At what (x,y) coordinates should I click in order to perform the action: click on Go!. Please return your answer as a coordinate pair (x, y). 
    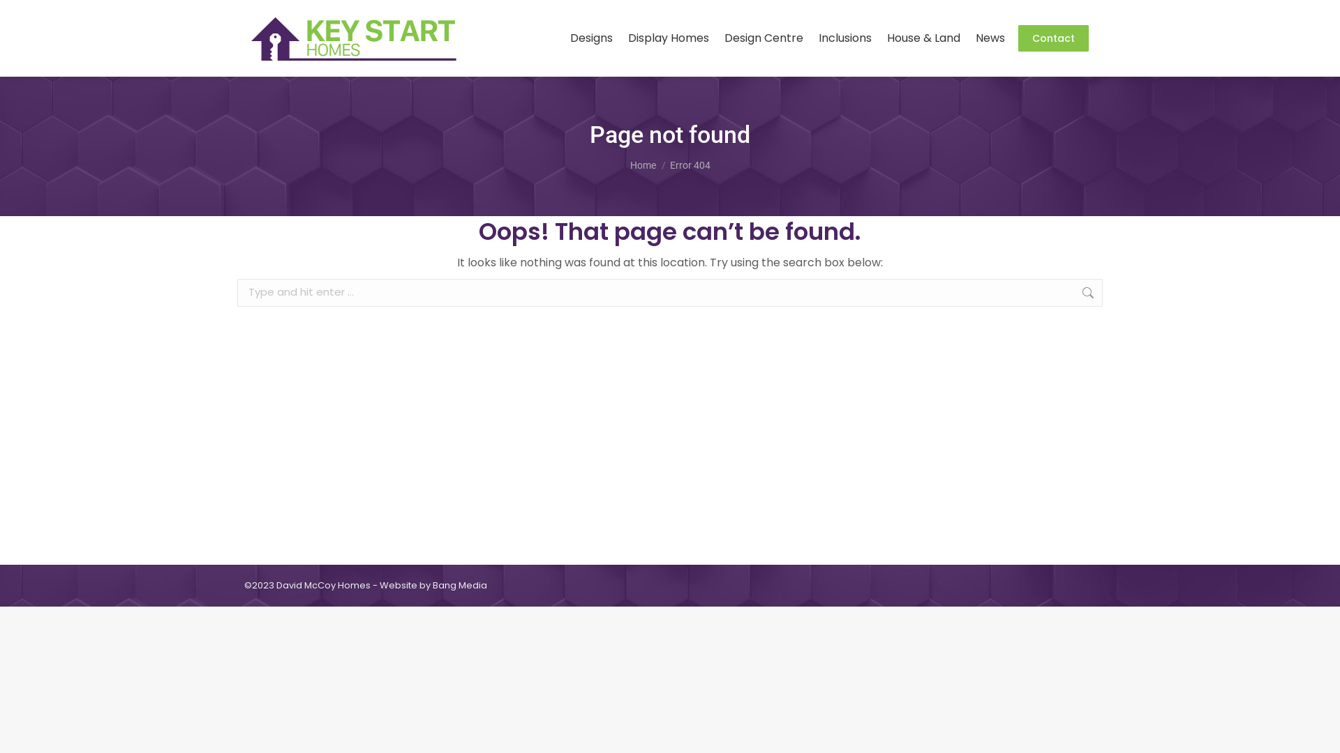
    Looking at the image, I should click on (1124, 294).